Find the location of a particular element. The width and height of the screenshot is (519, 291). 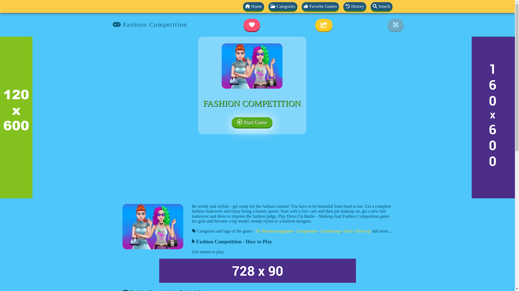

Search is located at coordinates (381, 6).